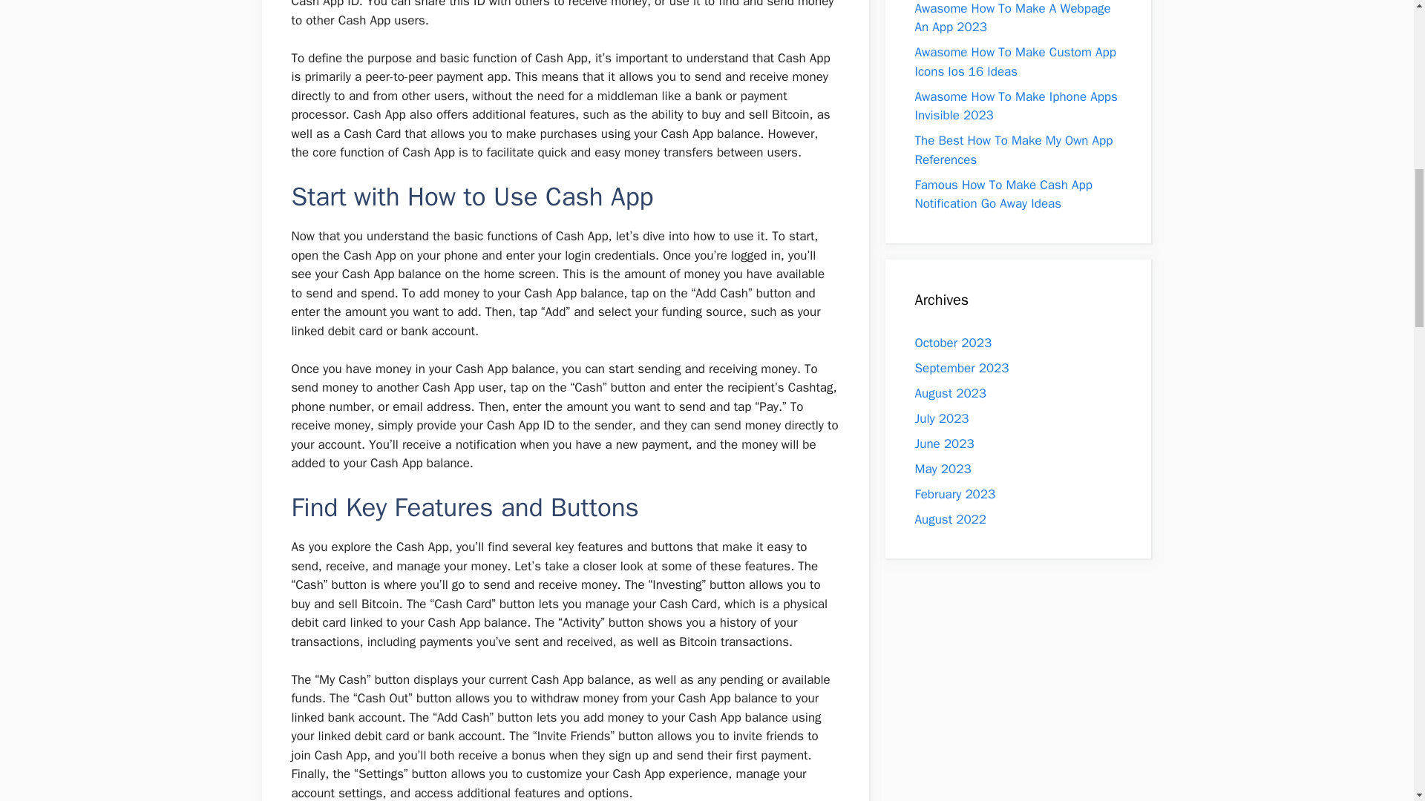 The image size is (1425, 801). Describe the element at coordinates (953, 343) in the screenshot. I see `October 2023` at that location.